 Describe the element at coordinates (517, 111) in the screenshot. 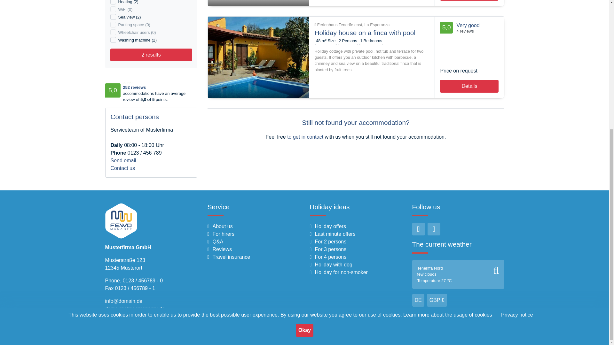

I see `Privacy notice` at that location.